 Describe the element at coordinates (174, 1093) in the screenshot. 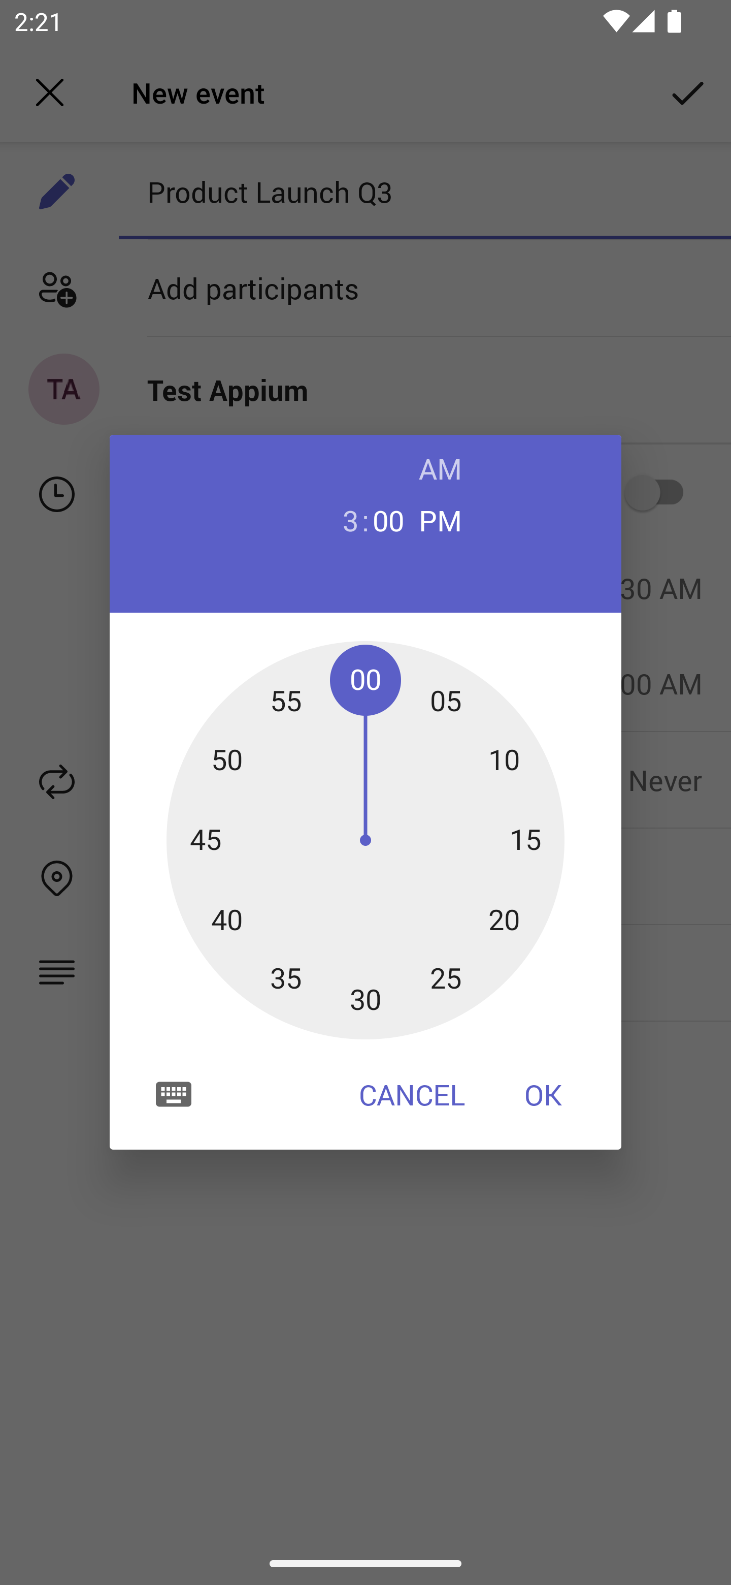

I see `Switch to text input mode for the time input.` at that location.